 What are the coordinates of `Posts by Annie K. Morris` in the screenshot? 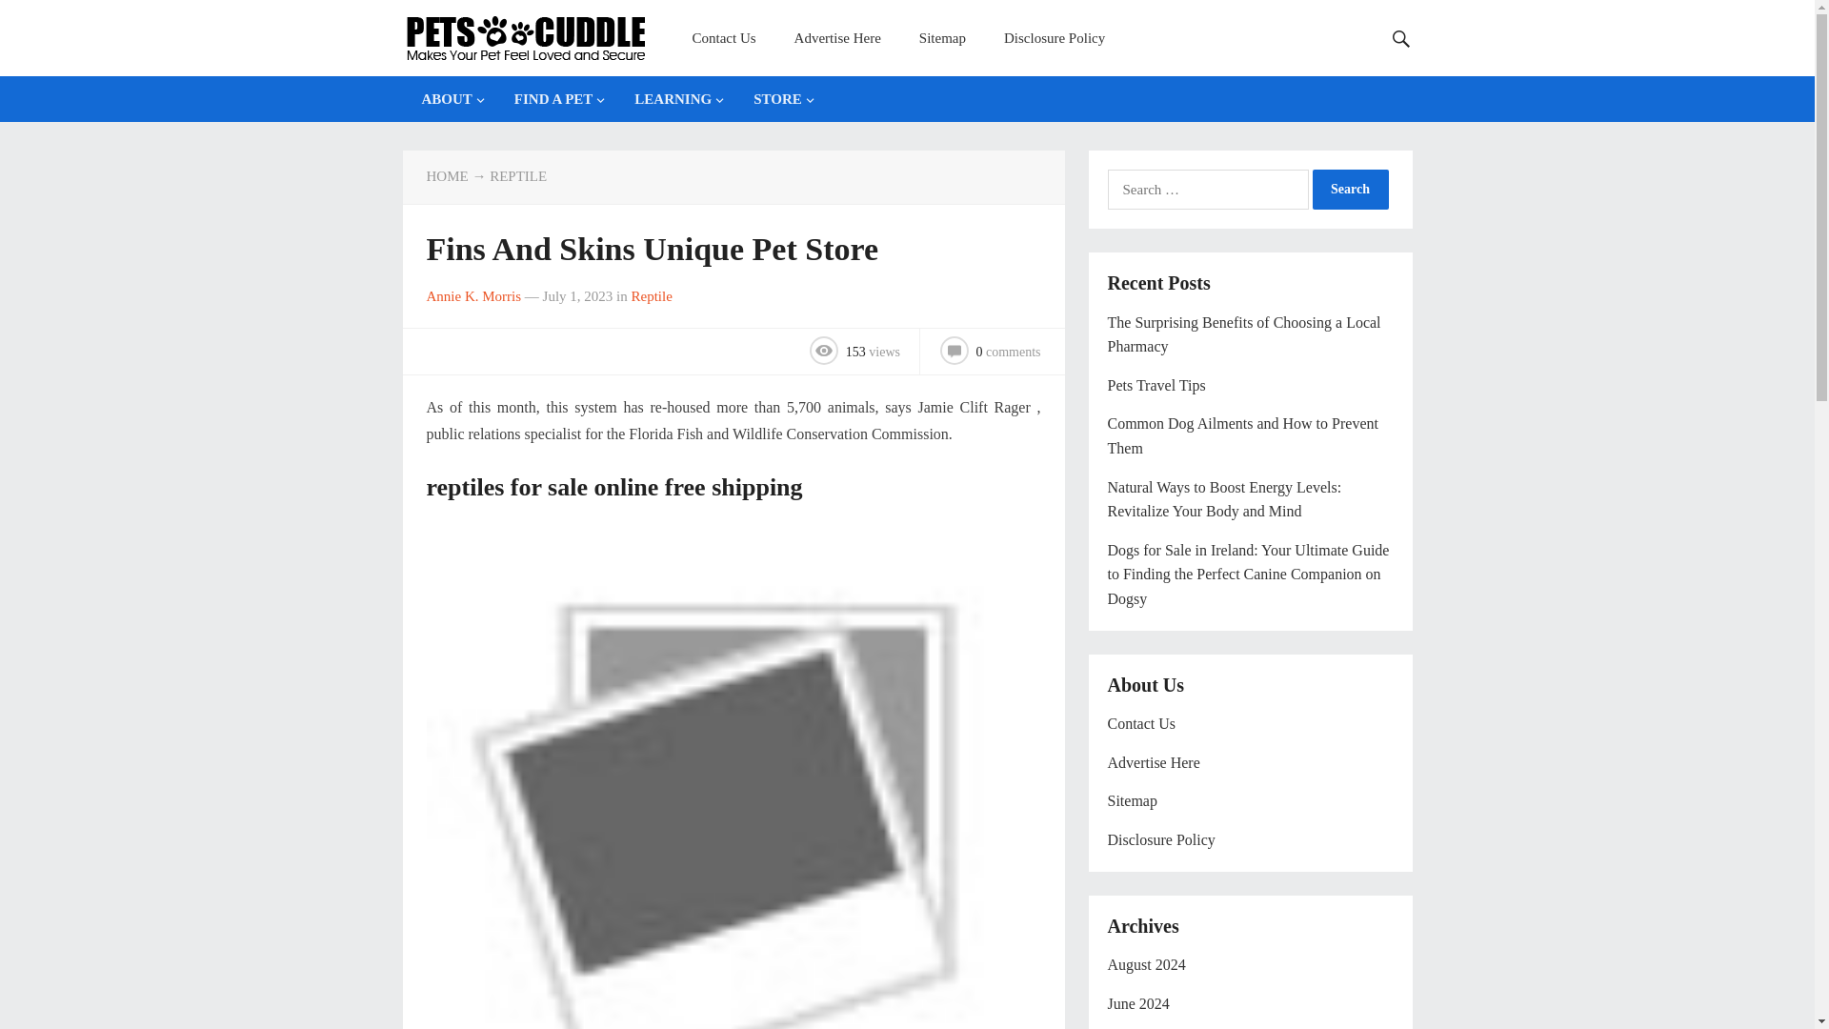 It's located at (473, 295).